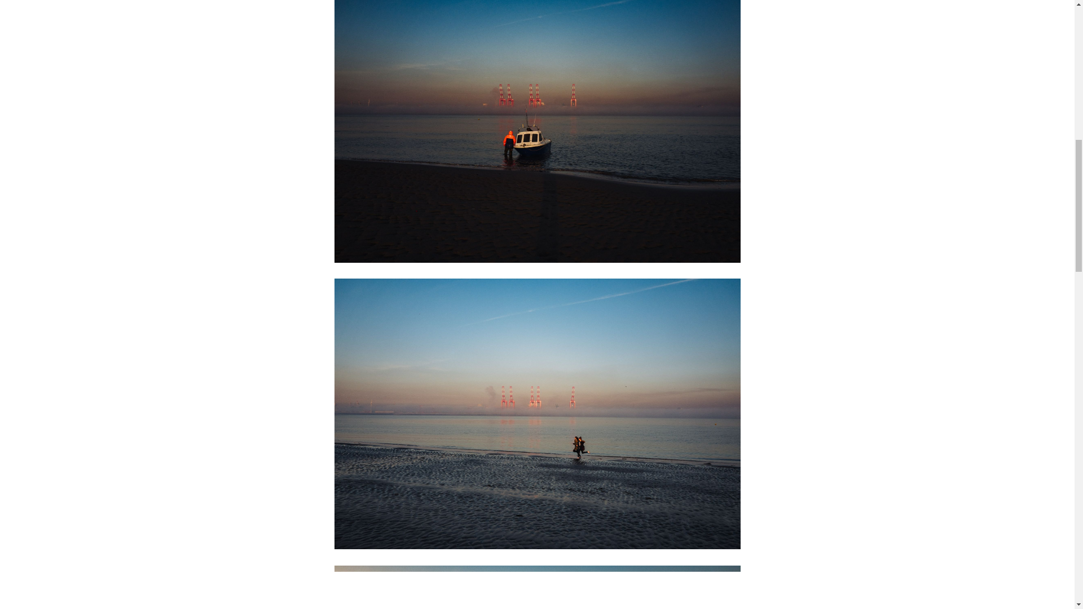  I want to click on New Brighton-L1040921-pete-carr-pete-carr.jpg, so click(536, 588).